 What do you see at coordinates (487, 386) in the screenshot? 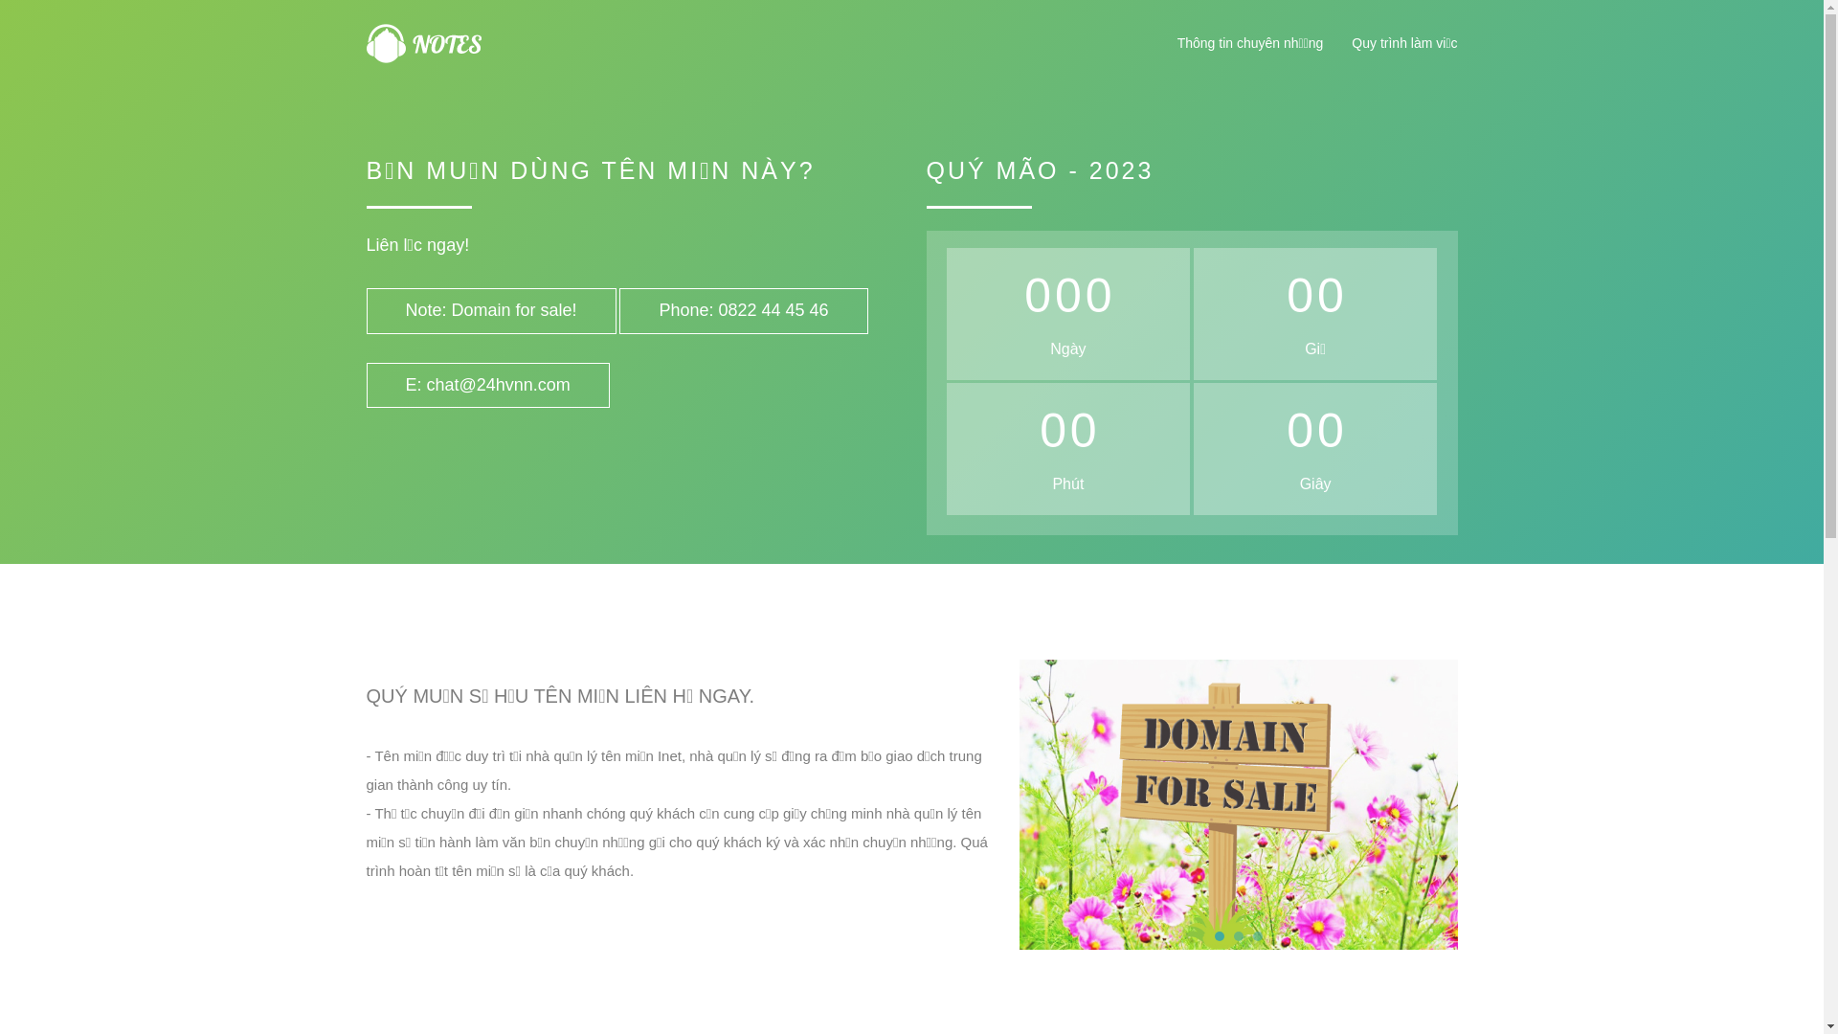
I see `E: chat@24hvnn.com` at bounding box center [487, 386].